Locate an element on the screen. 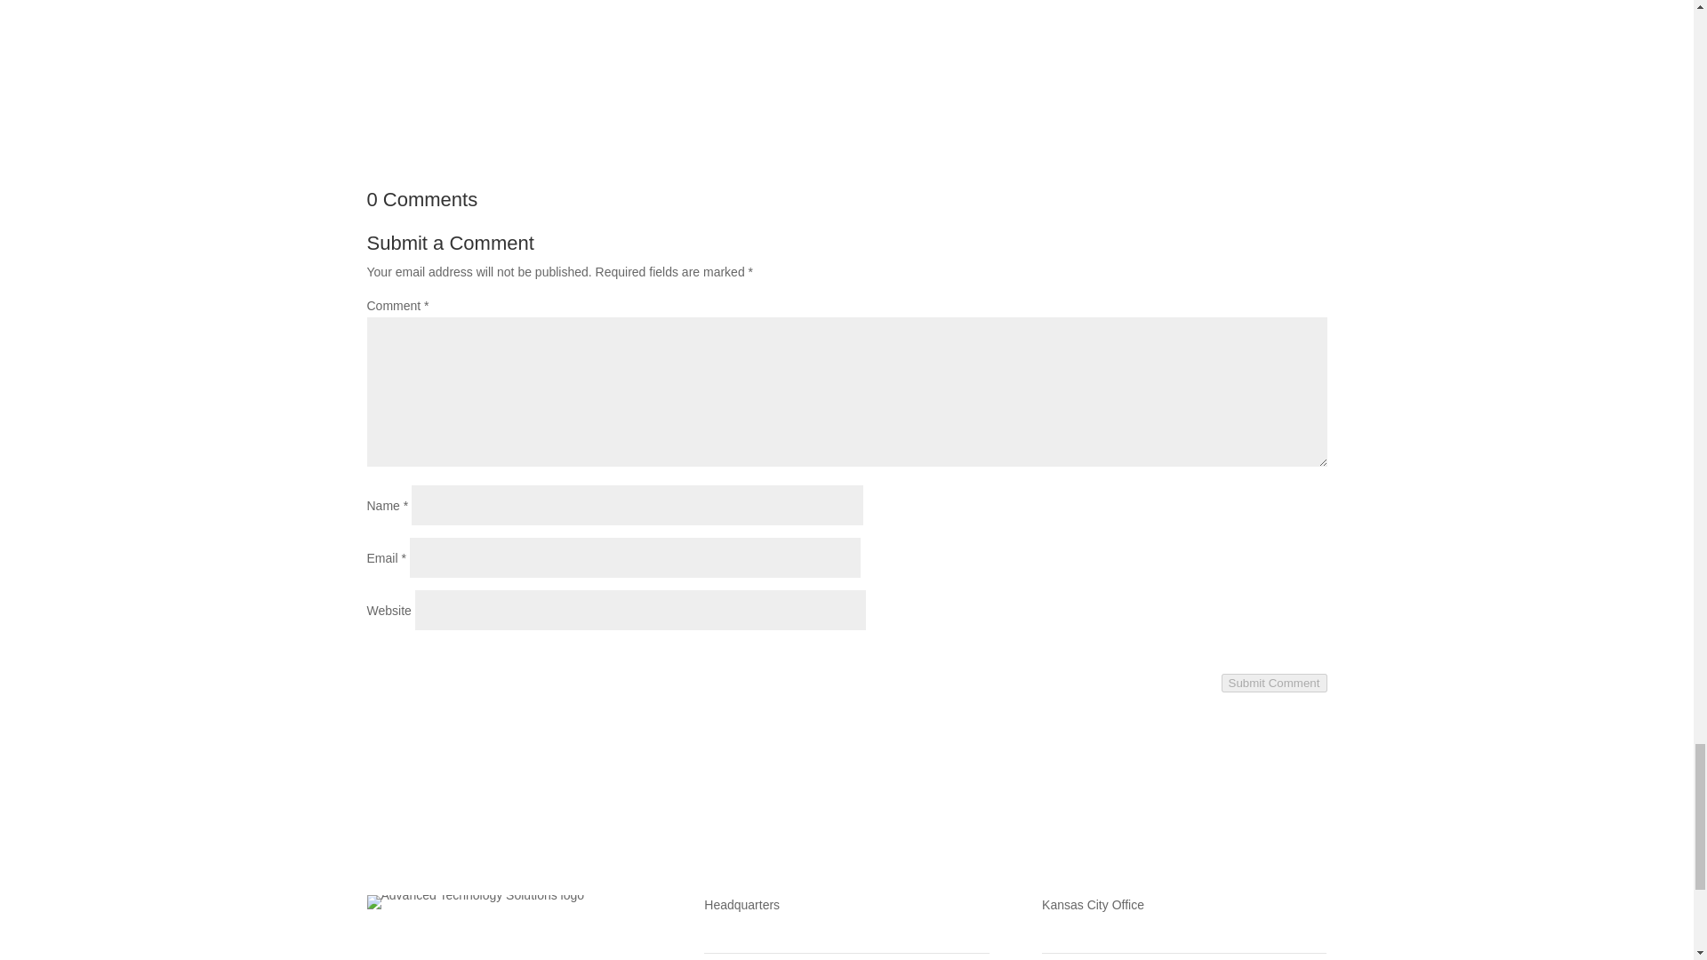  Follow on Facebook is located at coordinates (381, 948).